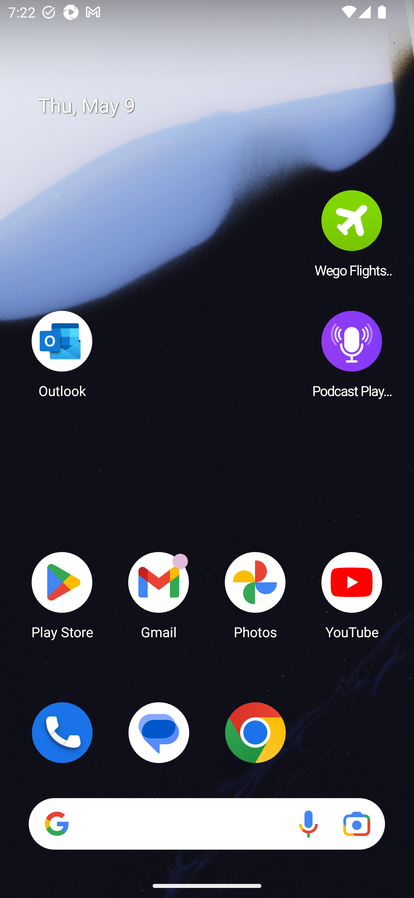 This screenshot has height=898, width=414. What do you see at coordinates (352, 233) in the screenshot?
I see `Wego Flights & Hotels` at bounding box center [352, 233].